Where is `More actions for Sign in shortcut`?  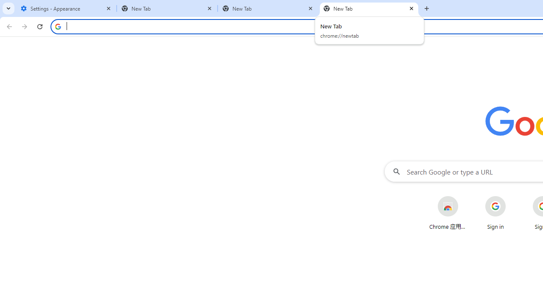 More actions for Sign in shortcut is located at coordinates (512, 197).